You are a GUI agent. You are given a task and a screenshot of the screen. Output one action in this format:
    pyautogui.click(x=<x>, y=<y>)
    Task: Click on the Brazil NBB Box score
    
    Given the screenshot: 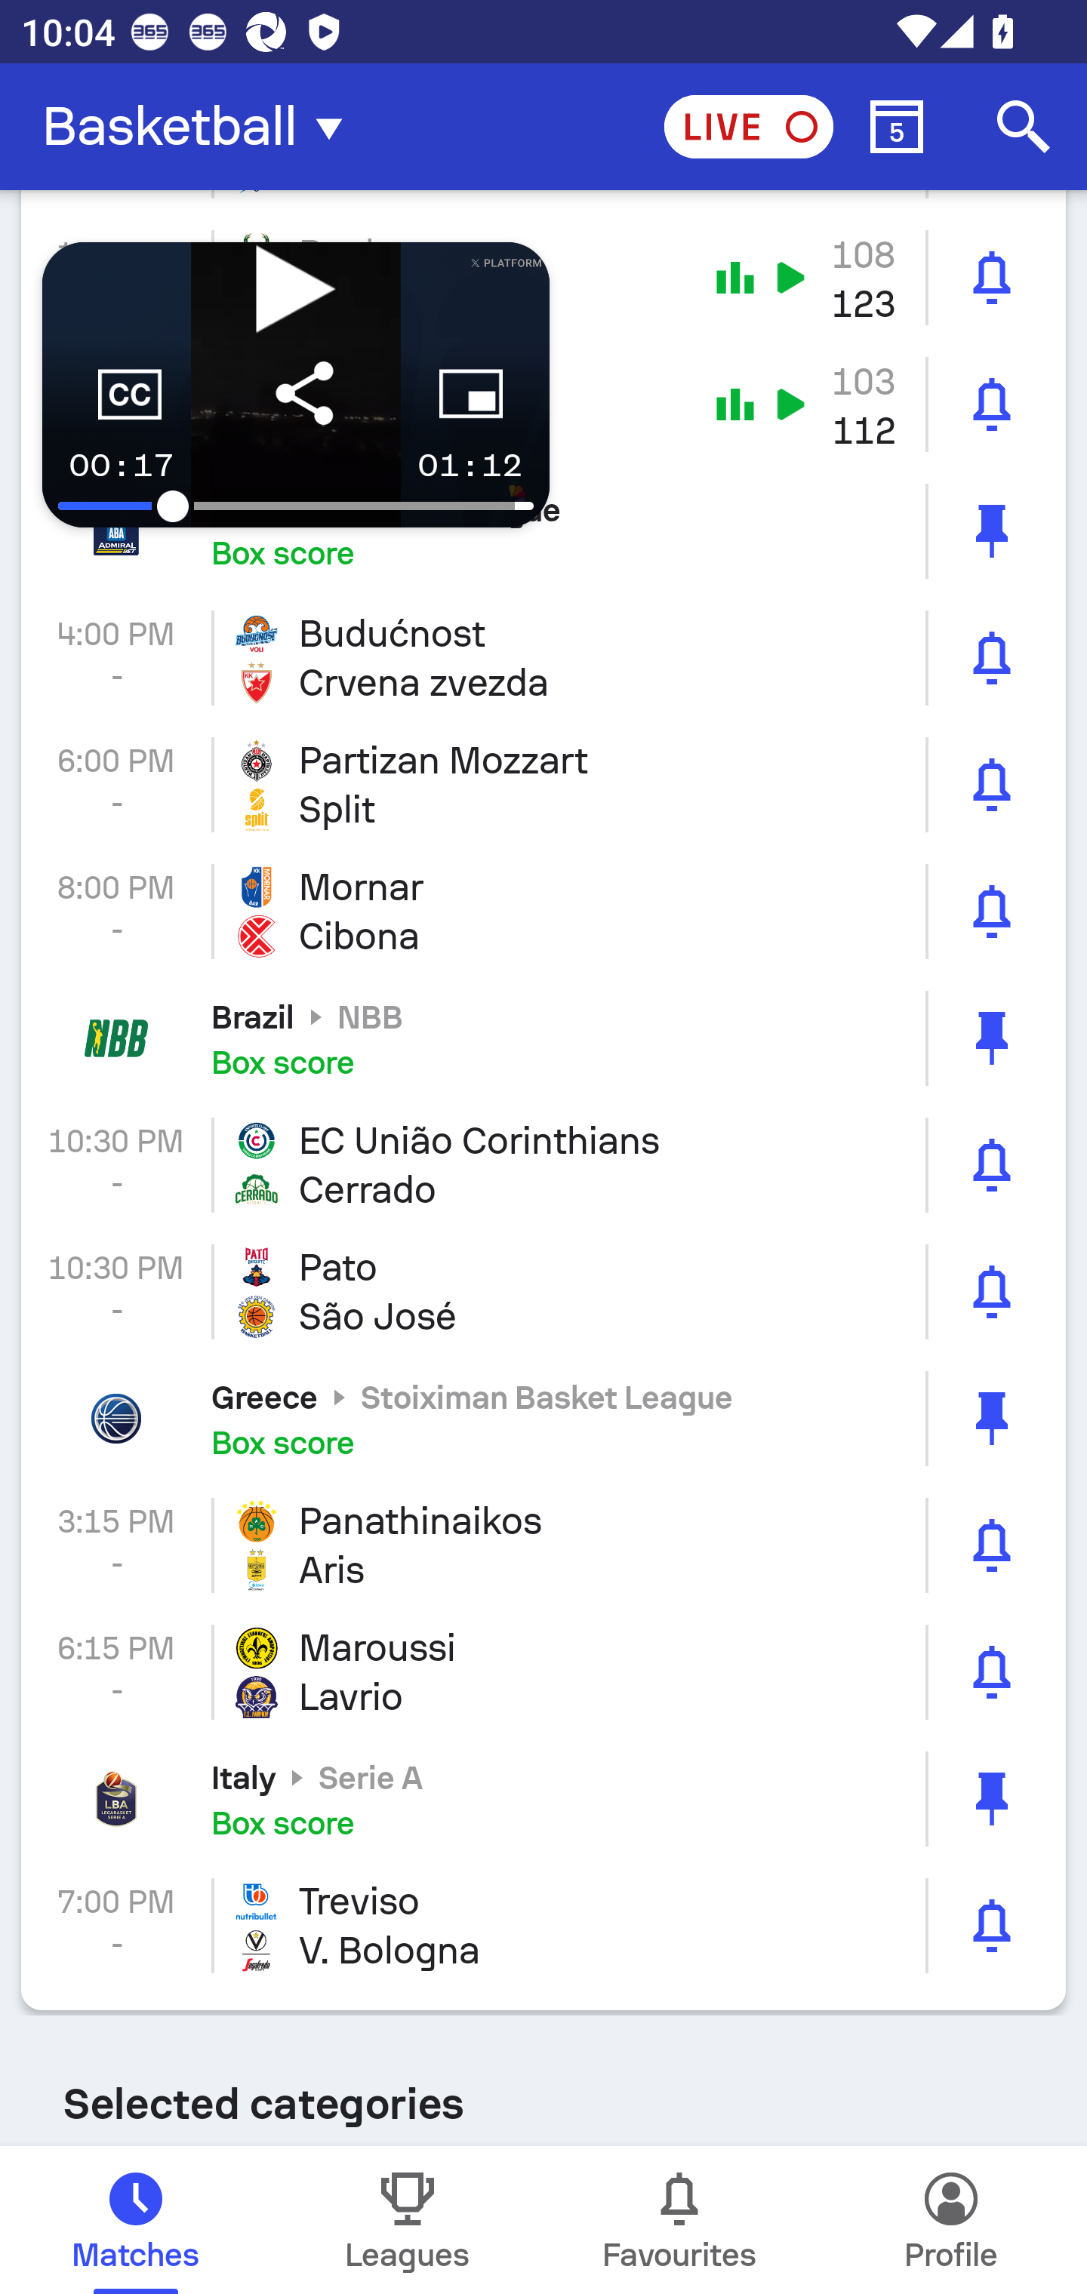 What is the action you would take?
    pyautogui.click(x=543, y=1038)
    